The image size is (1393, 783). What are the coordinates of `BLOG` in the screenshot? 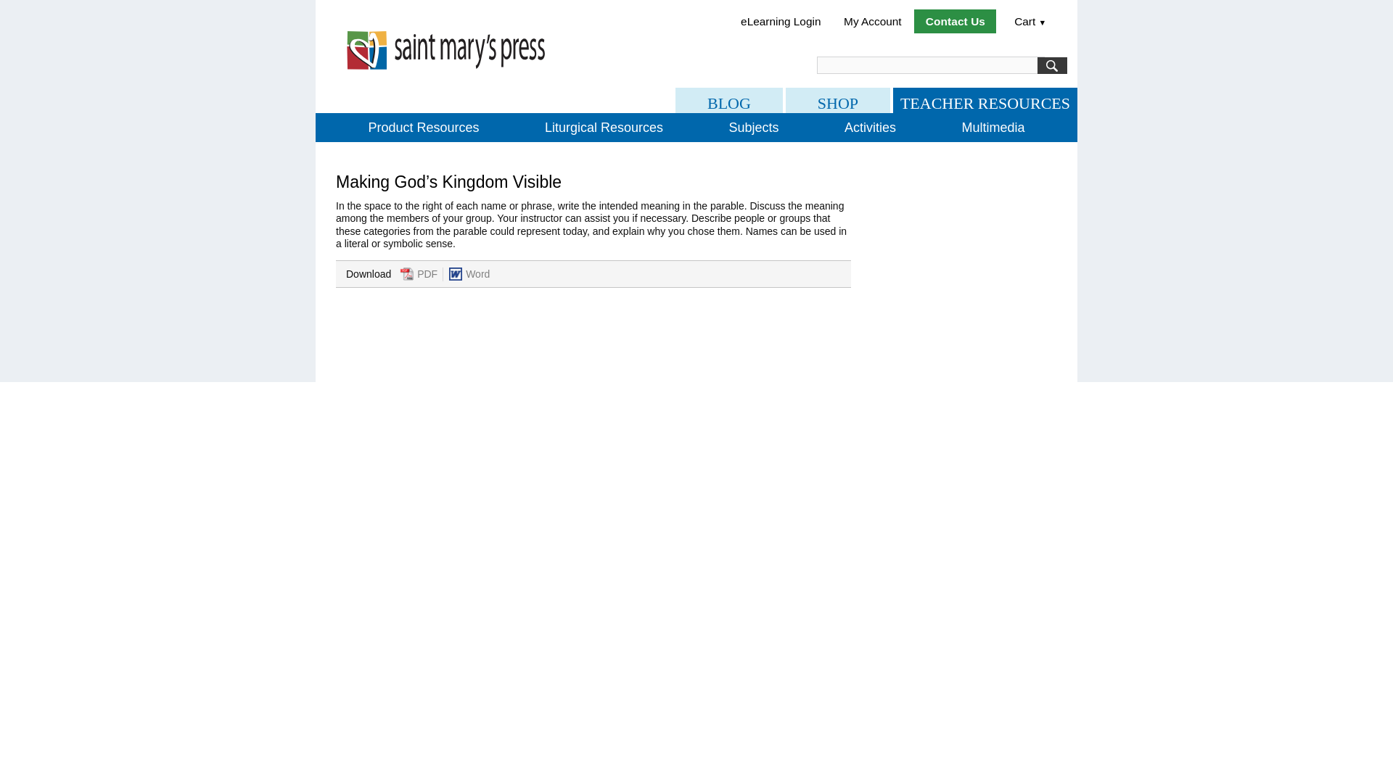 It's located at (729, 100).